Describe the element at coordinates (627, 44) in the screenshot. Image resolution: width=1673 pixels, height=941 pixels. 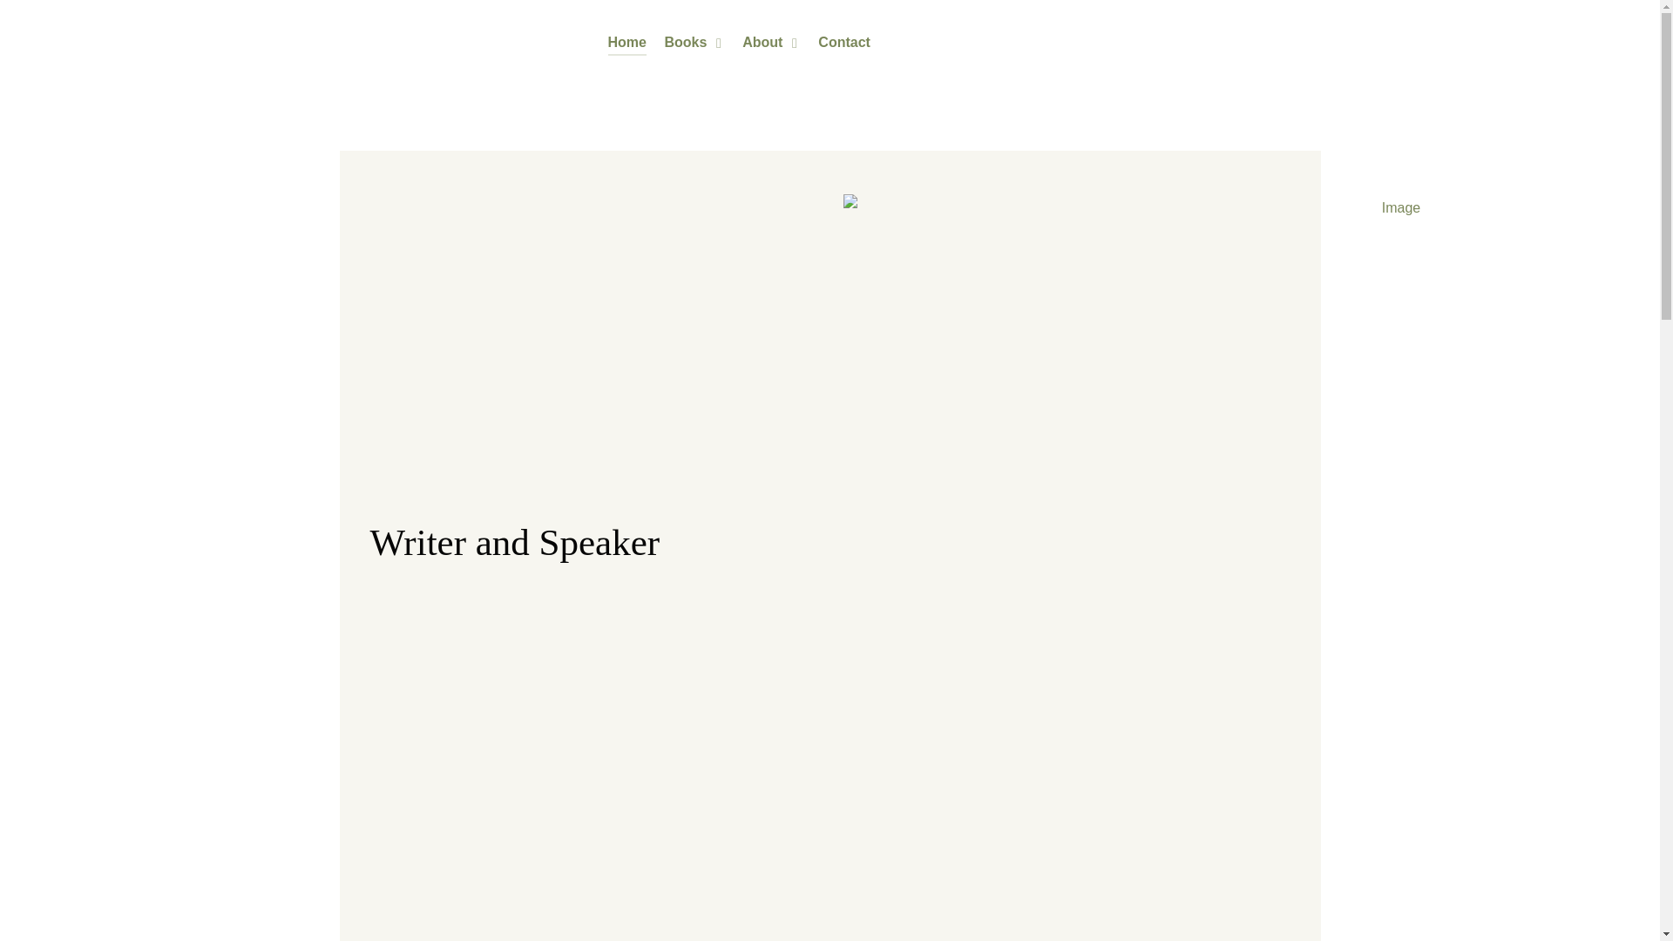
I see `Home` at that location.